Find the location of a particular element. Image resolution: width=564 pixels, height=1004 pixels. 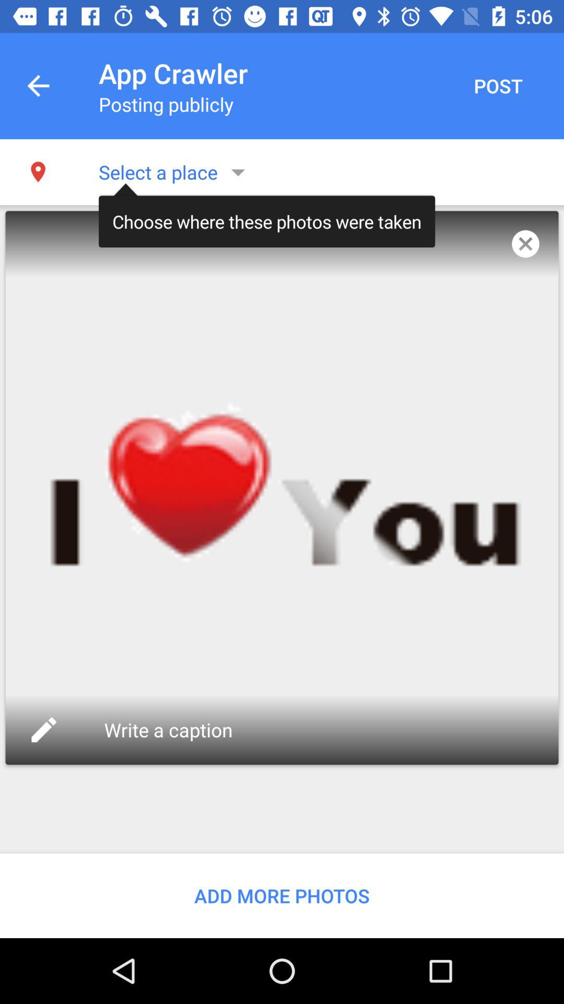

open the icon next to the app crawler item is located at coordinates (498, 86).